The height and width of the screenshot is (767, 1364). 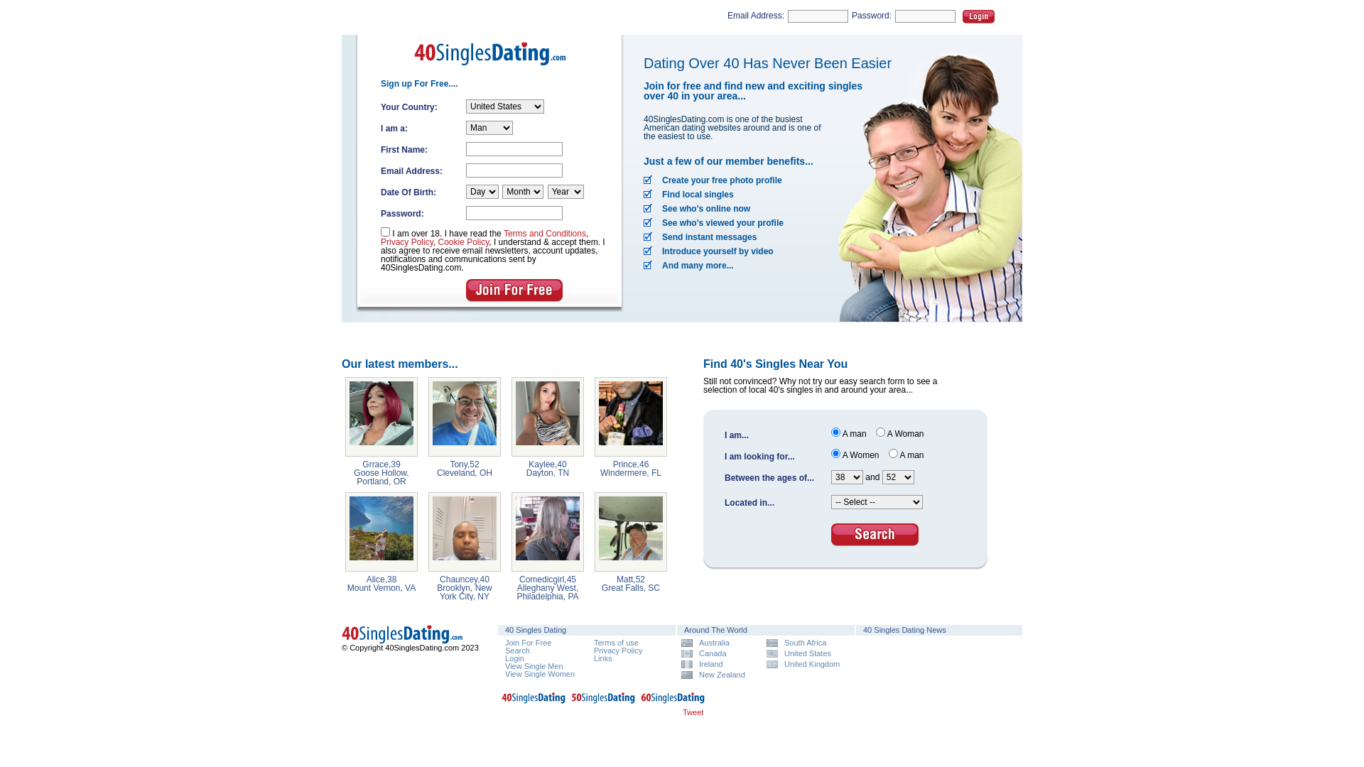 What do you see at coordinates (529, 643) in the screenshot?
I see `Join For Free` at bounding box center [529, 643].